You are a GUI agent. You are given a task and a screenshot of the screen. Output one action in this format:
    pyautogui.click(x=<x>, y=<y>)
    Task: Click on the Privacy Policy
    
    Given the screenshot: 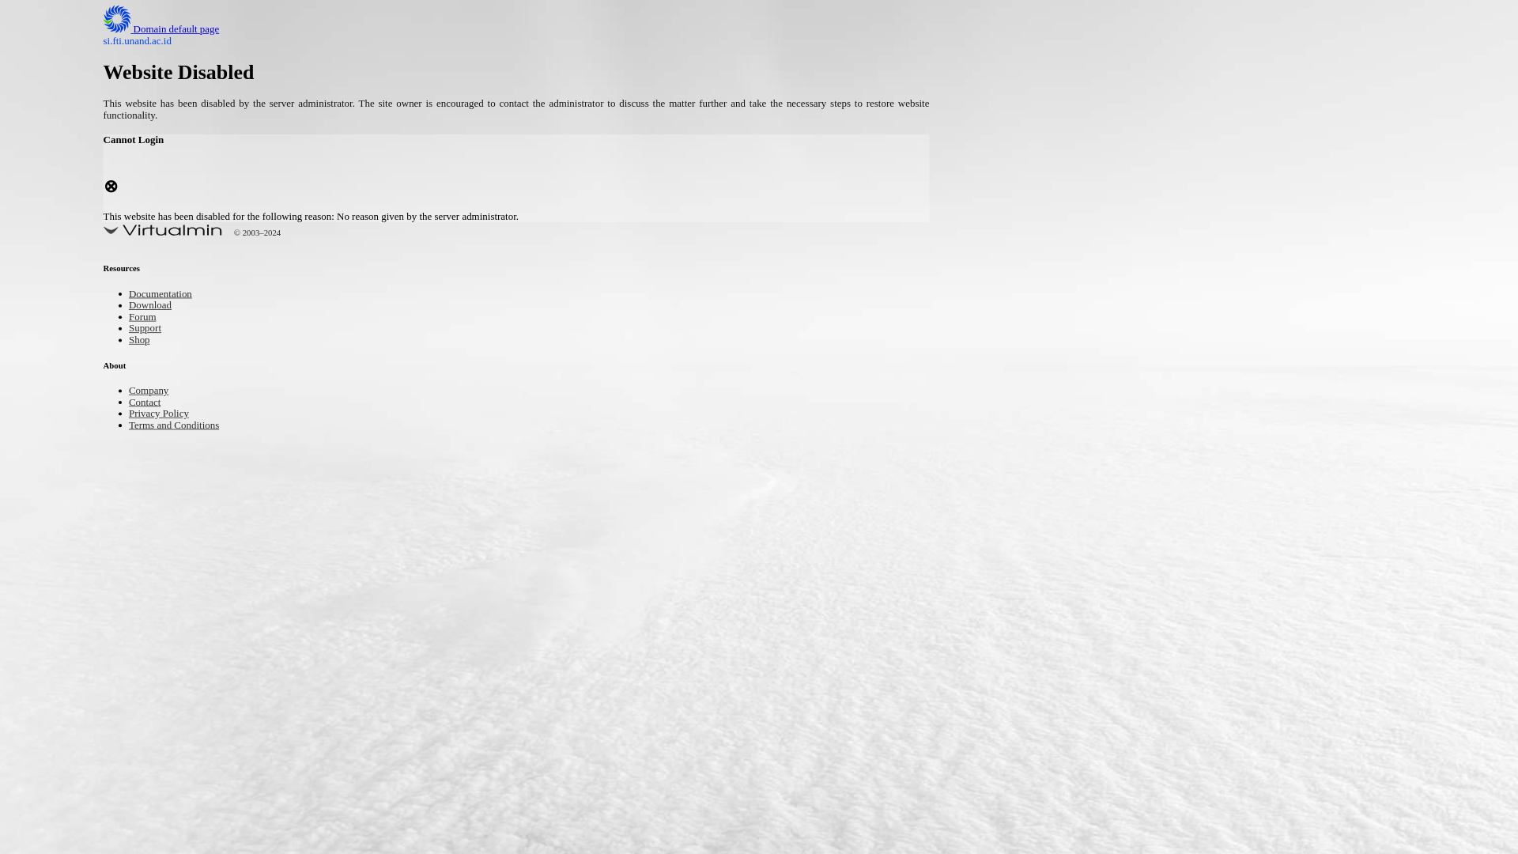 What is the action you would take?
    pyautogui.click(x=166, y=414)
    